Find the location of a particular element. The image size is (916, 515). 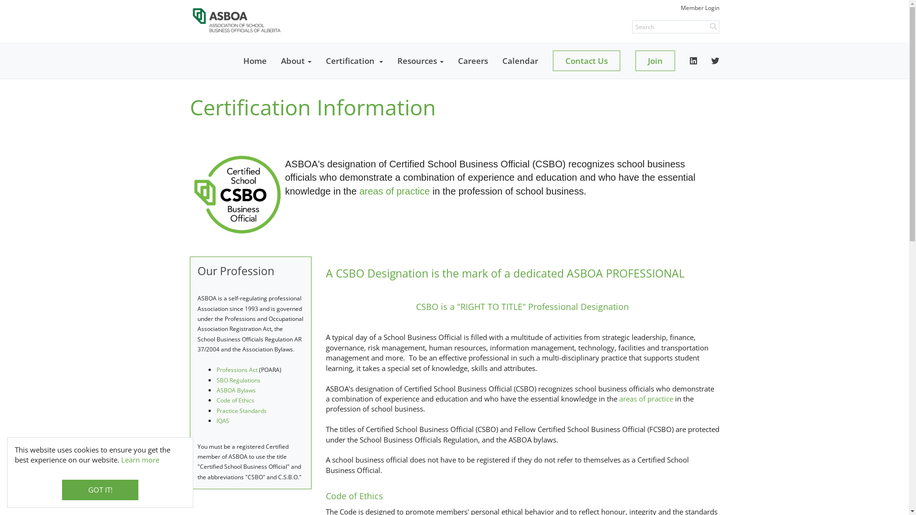

Certification is located at coordinates (354, 61).